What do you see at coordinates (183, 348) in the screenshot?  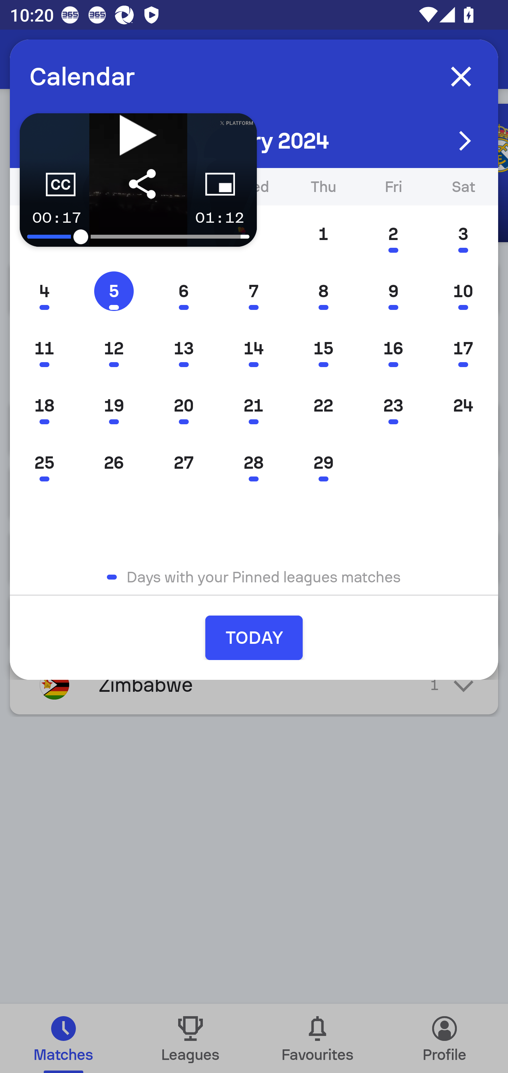 I see `13` at bounding box center [183, 348].